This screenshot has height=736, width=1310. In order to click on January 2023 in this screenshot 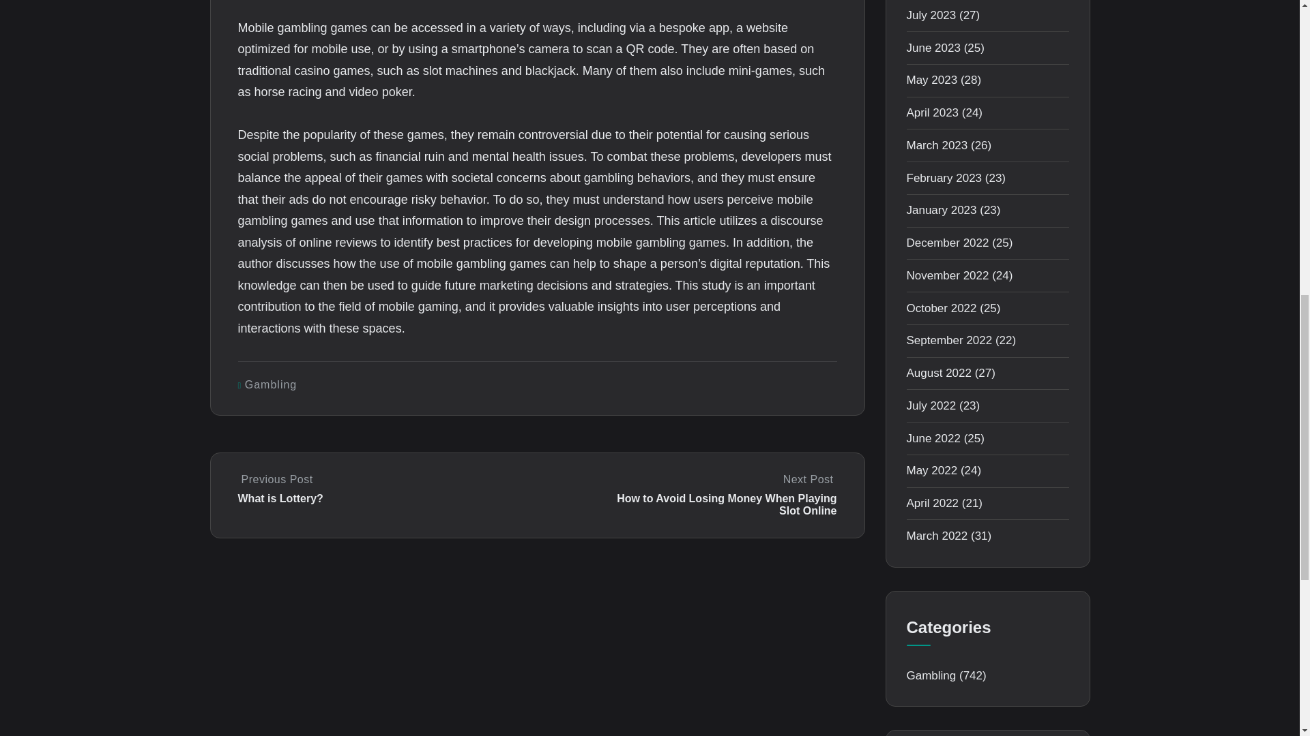, I will do `click(941, 210)`.